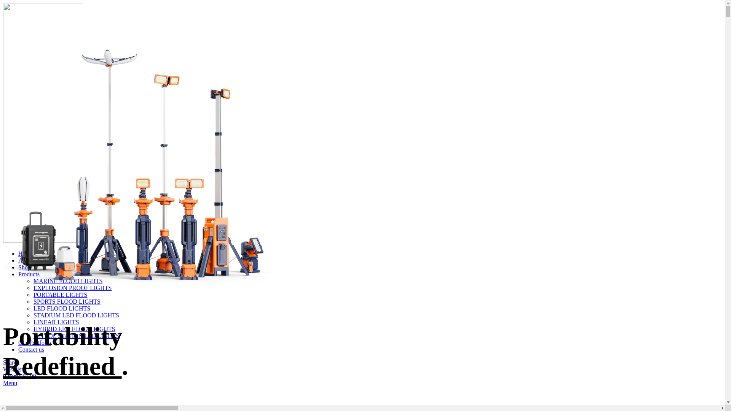 This screenshot has width=731, height=411. Describe the element at coordinates (24, 267) in the screenshot. I see `Shop` at that location.